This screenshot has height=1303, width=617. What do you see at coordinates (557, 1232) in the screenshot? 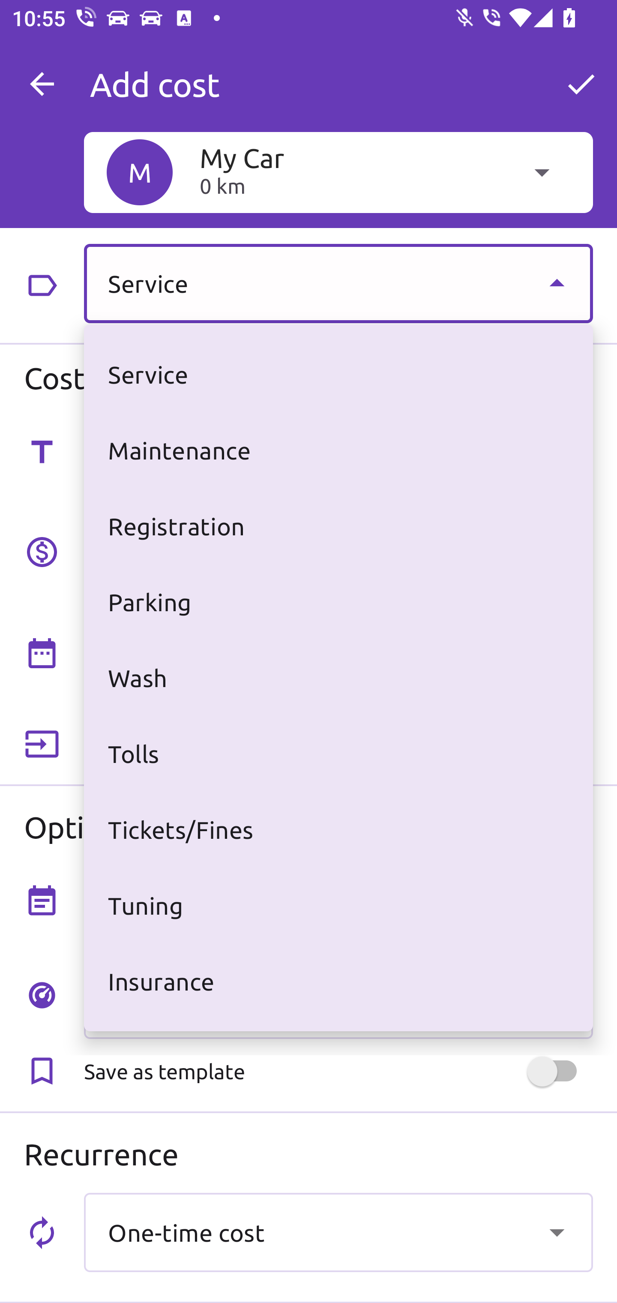
I see `Show dropdown menu` at bounding box center [557, 1232].